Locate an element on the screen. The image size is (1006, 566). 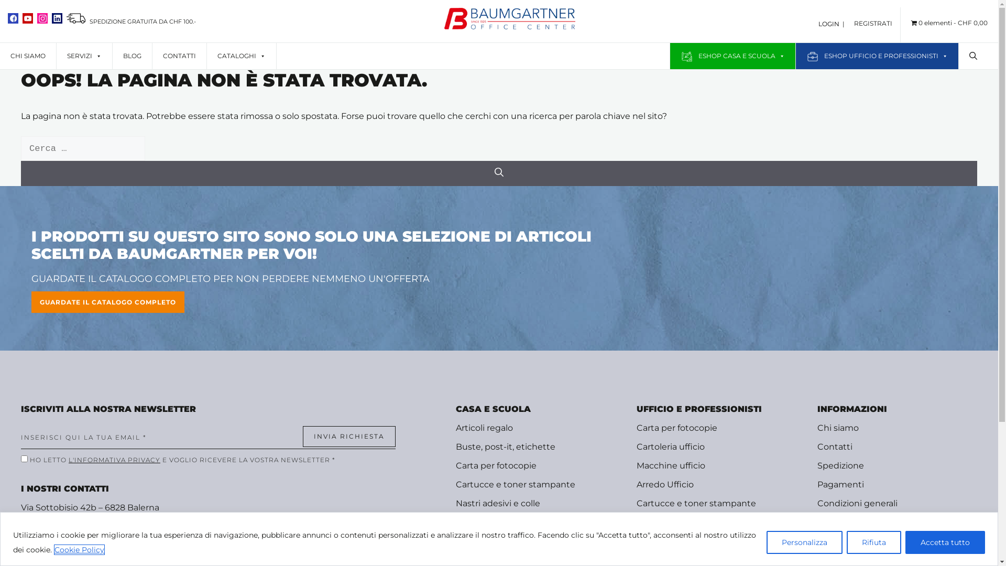
GUARDATE IL CATALOGO COMPLETO is located at coordinates (108, 302).